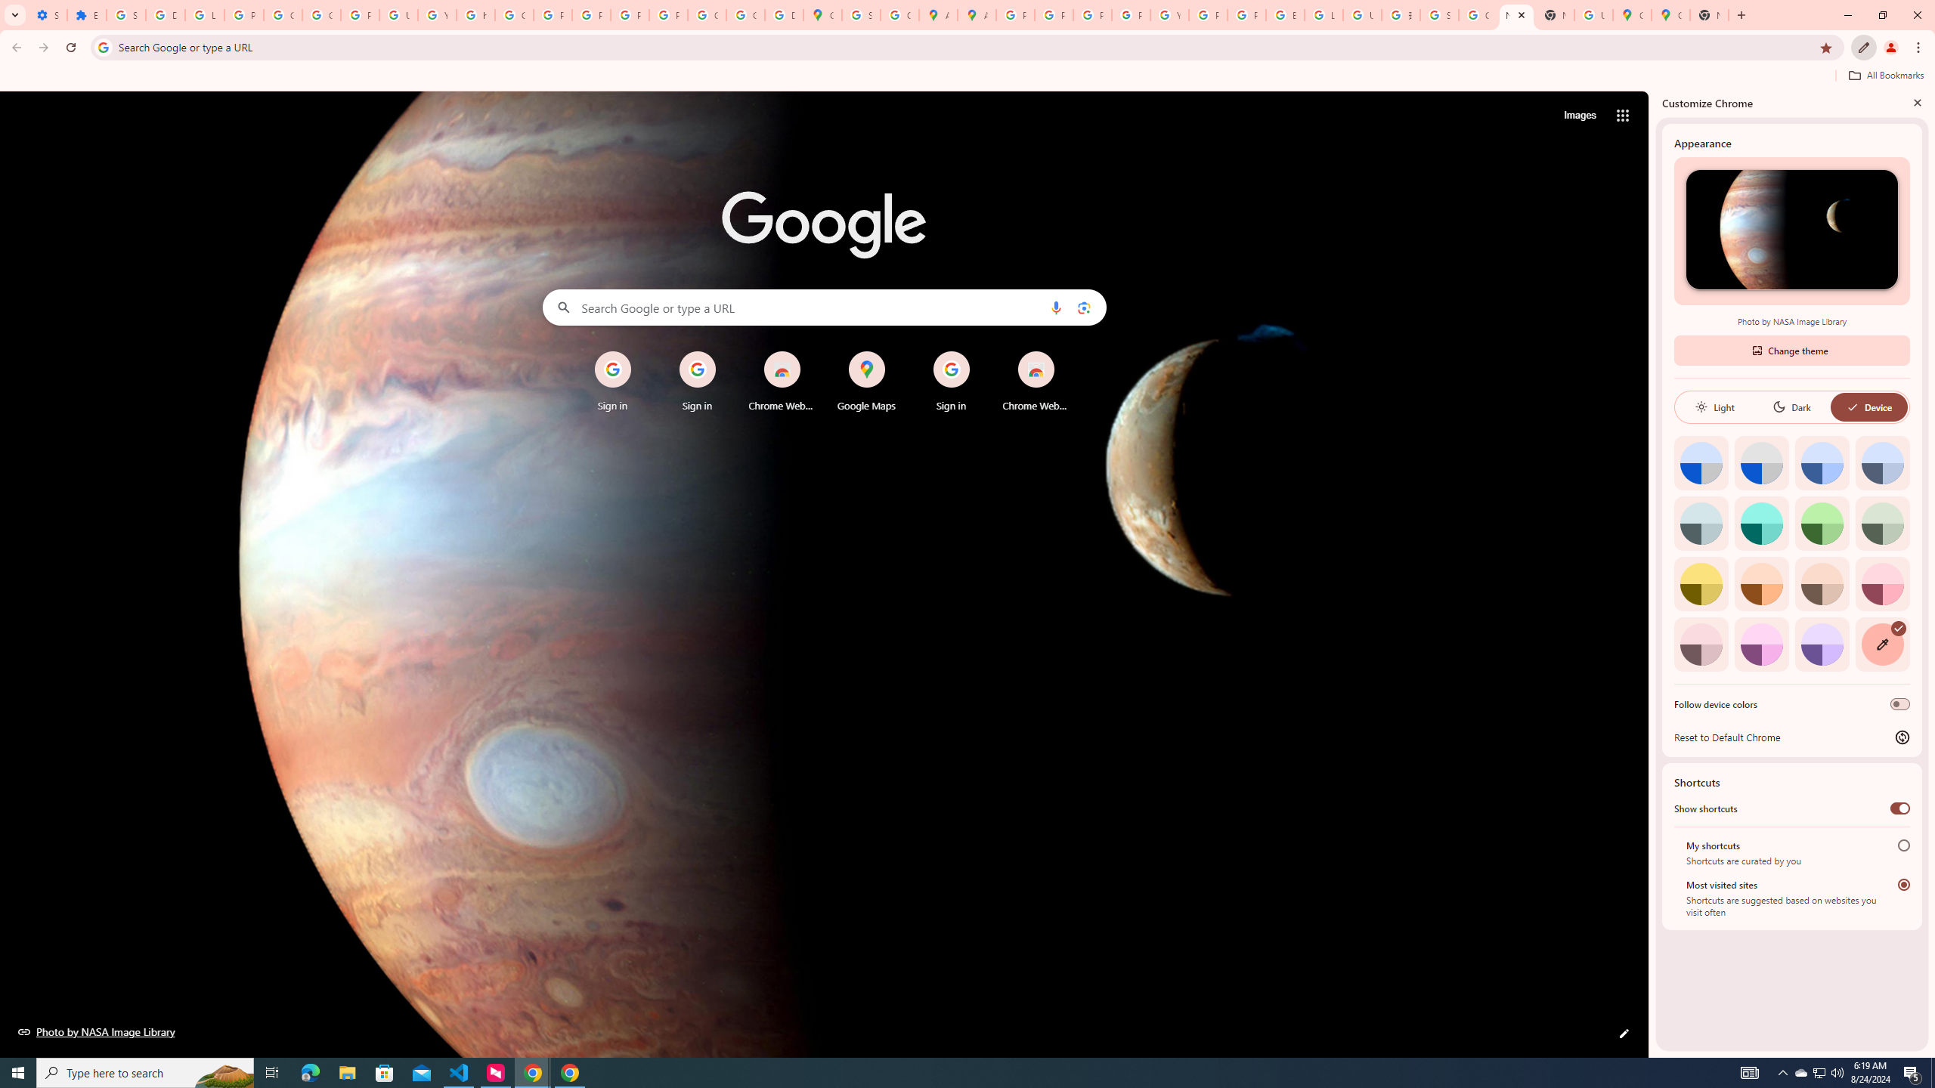  What do you see at coordinates (1822, 644) in the screenshot?
I see `Violet` at bounding box center [1822, 644].